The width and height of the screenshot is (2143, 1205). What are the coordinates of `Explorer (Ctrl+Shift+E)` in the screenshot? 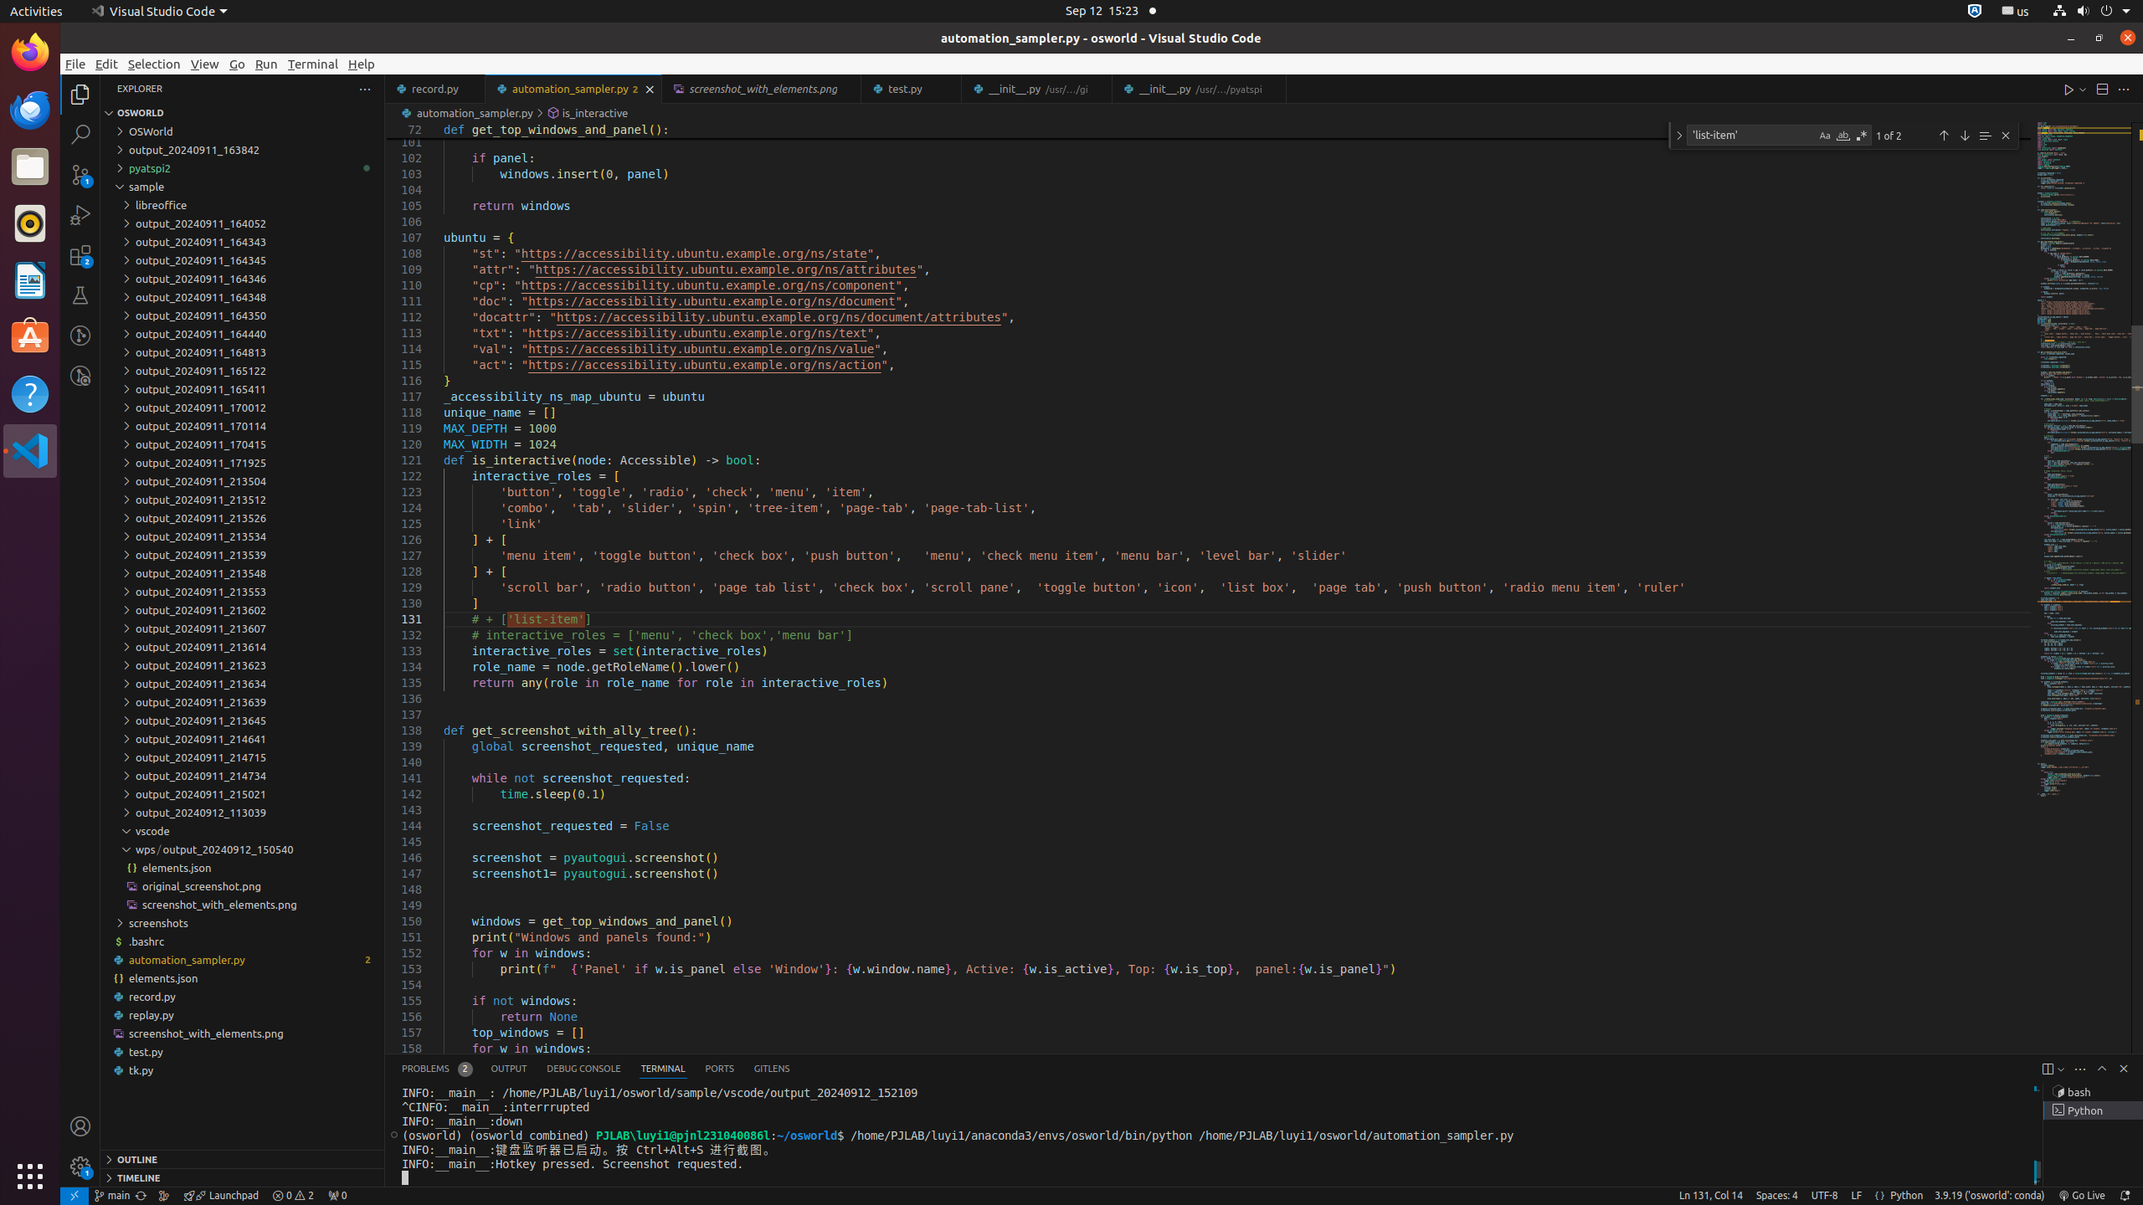 It's located at (80, 95).